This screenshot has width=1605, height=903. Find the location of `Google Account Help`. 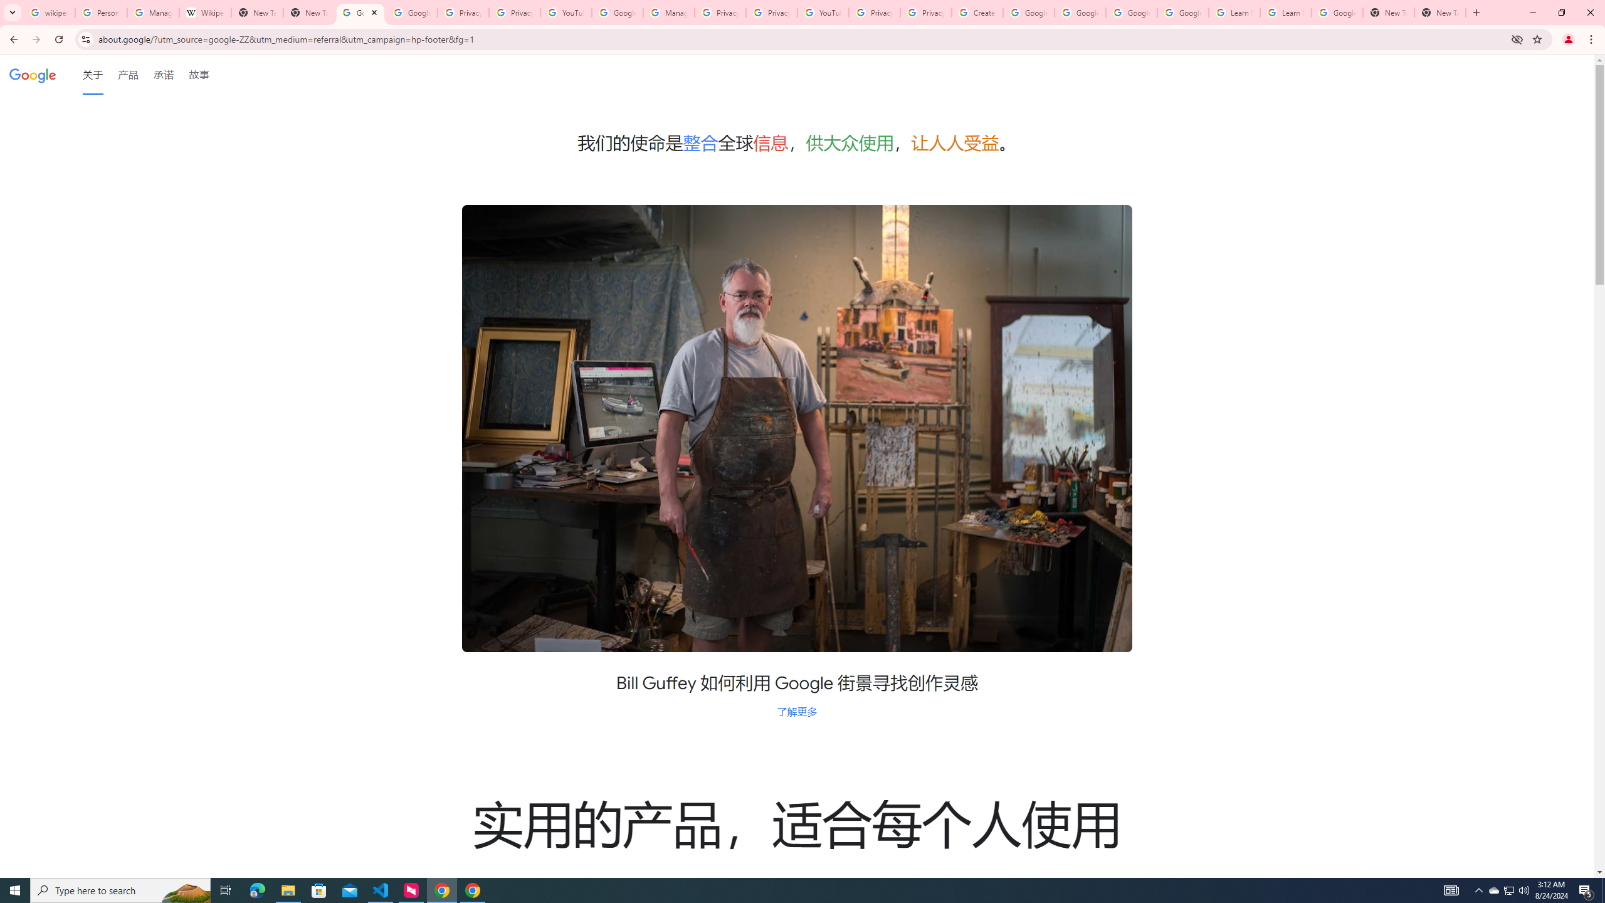

Google Account Help is located at coordinates (1081, 13).